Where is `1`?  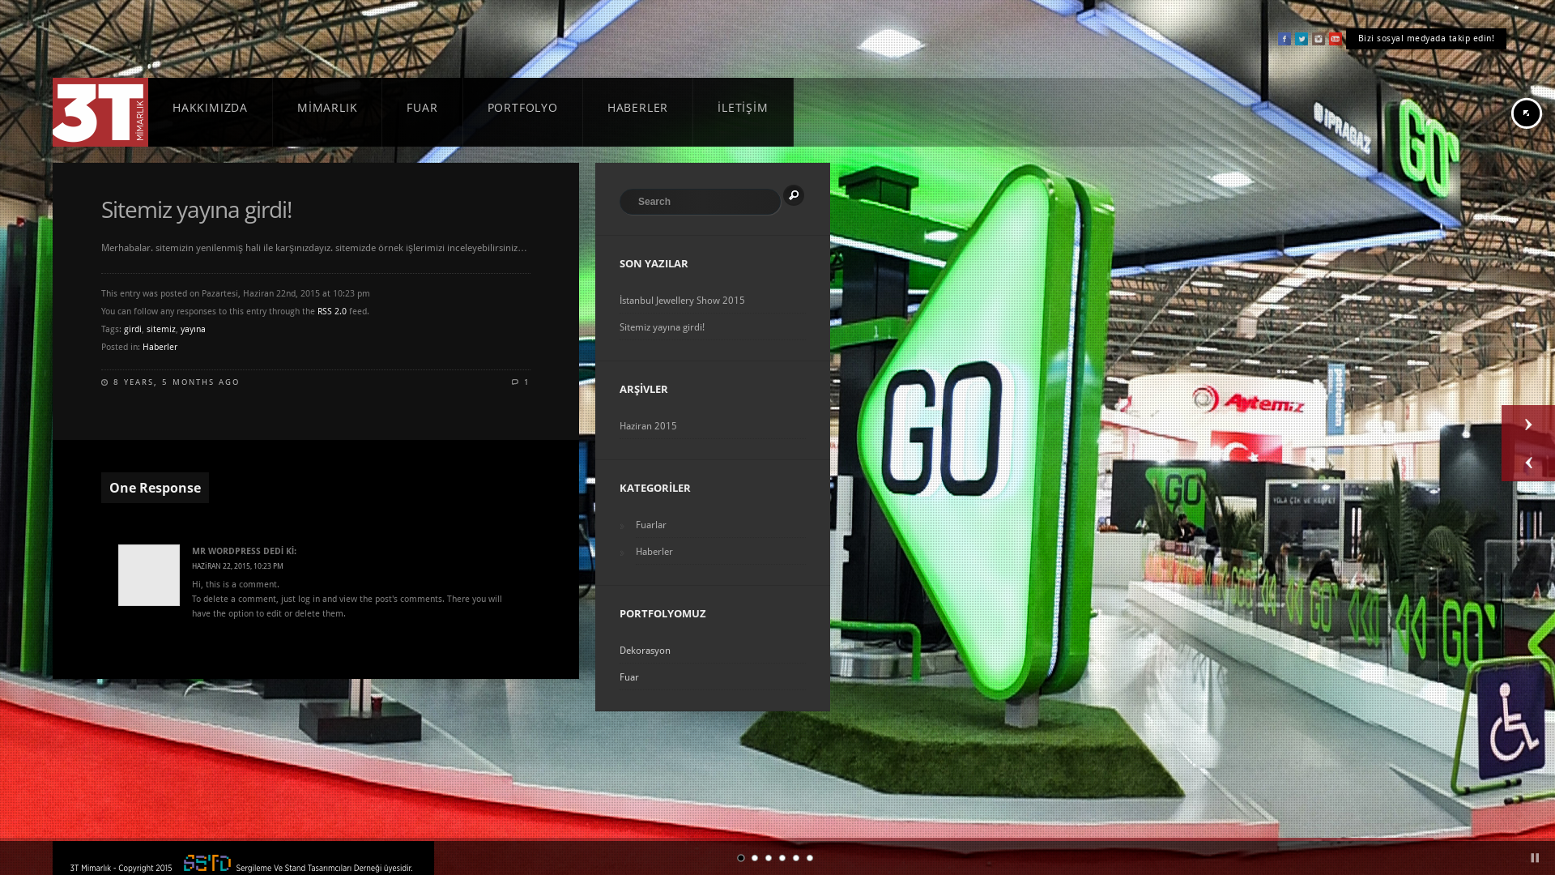
1 is located at coordinates (522, 382).